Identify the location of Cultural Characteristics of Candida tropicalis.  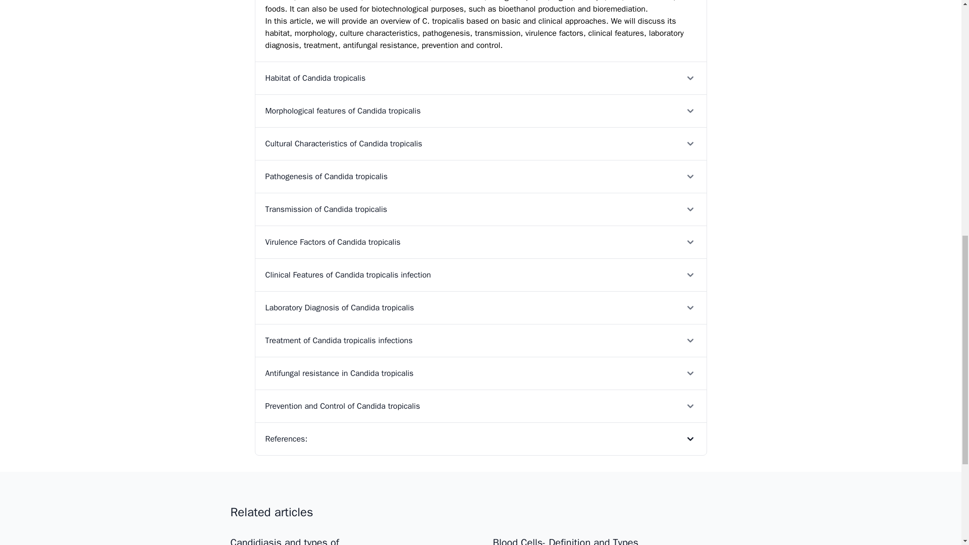
(480, 143).